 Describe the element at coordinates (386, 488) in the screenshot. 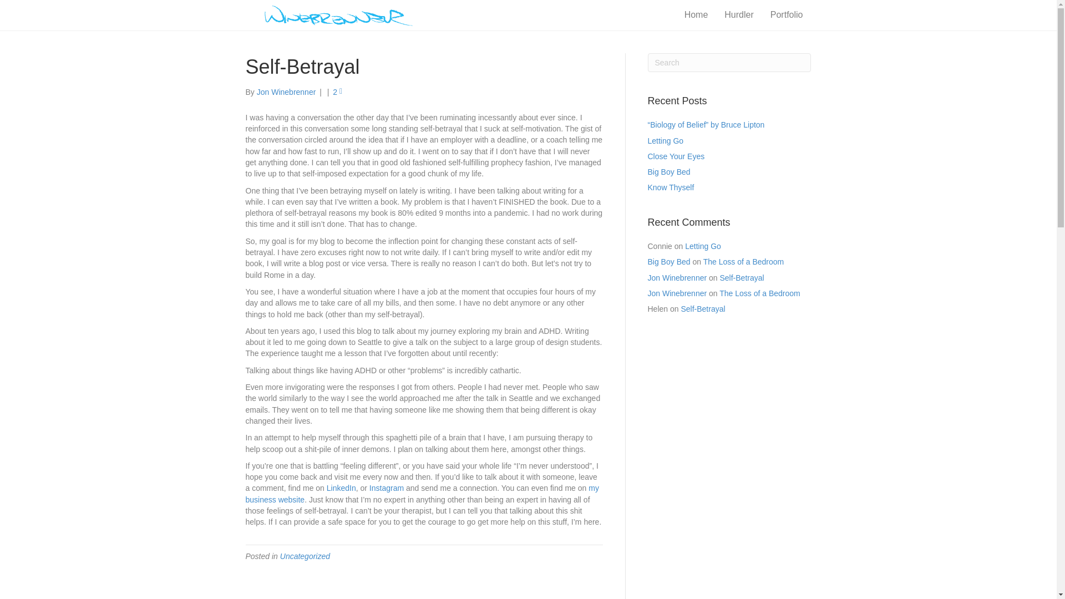

I see `Instagram` at that location.